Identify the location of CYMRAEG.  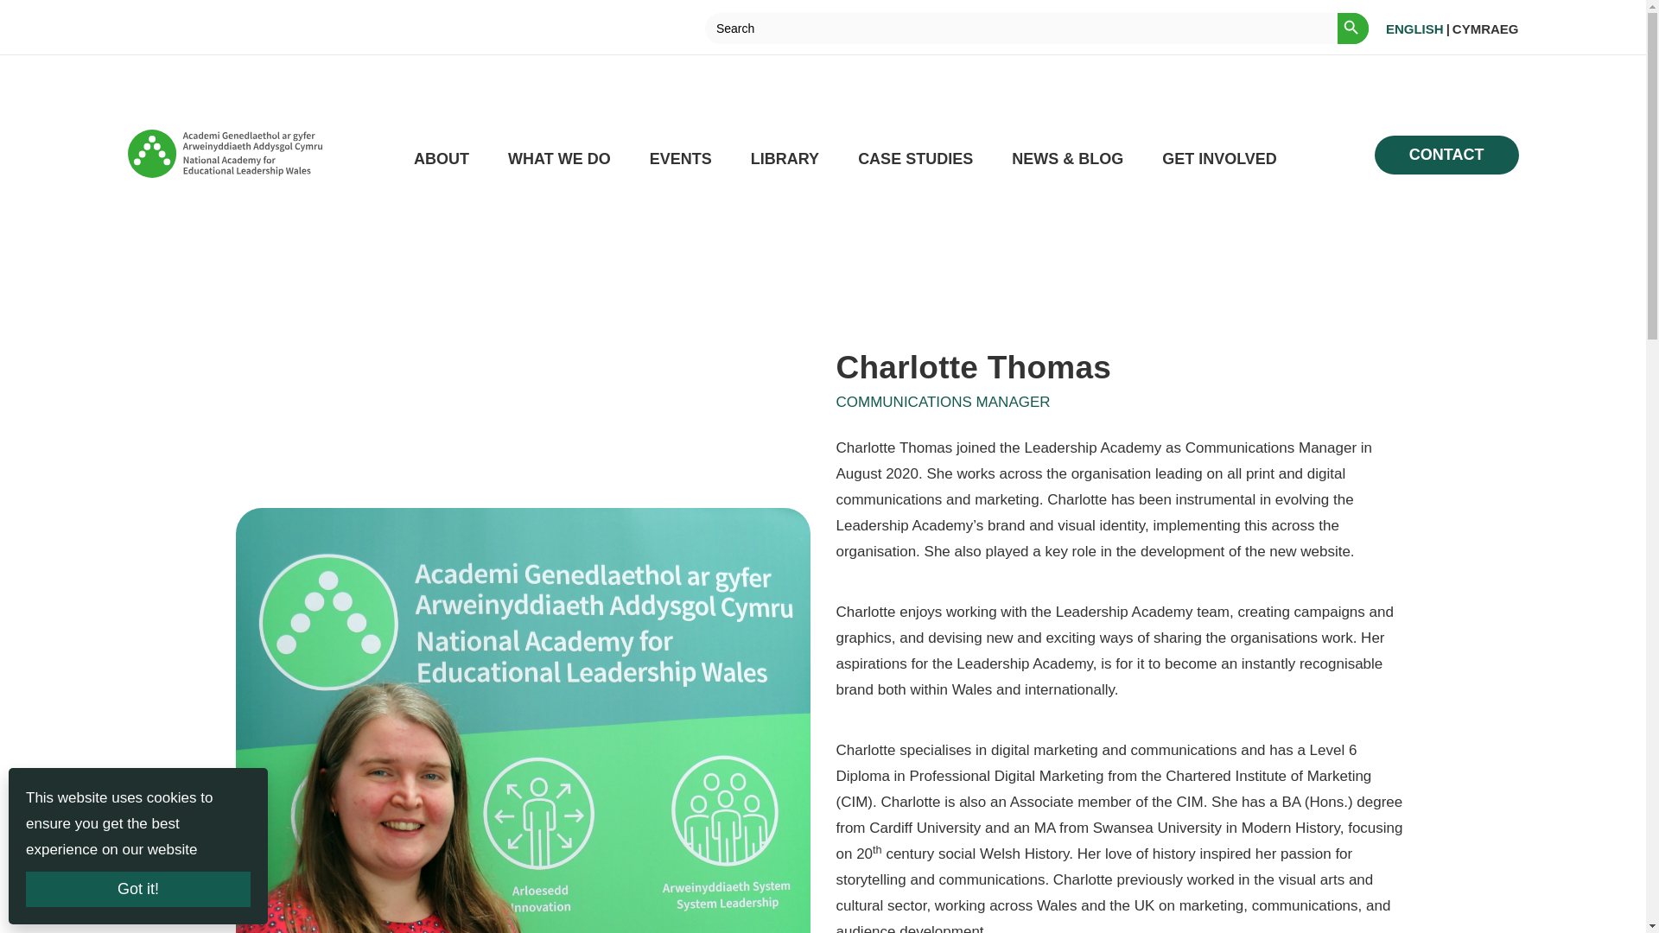
(1486, 29).